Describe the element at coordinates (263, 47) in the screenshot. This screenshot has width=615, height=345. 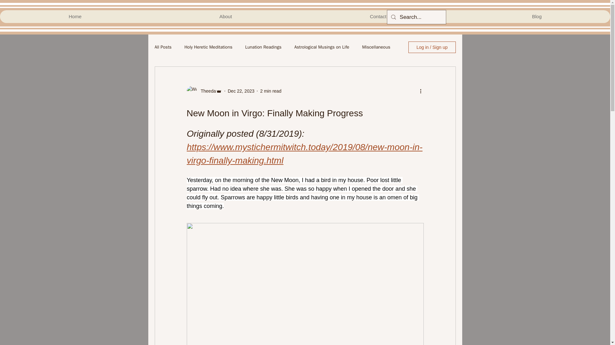
I see `Lunation Readings` at that location.